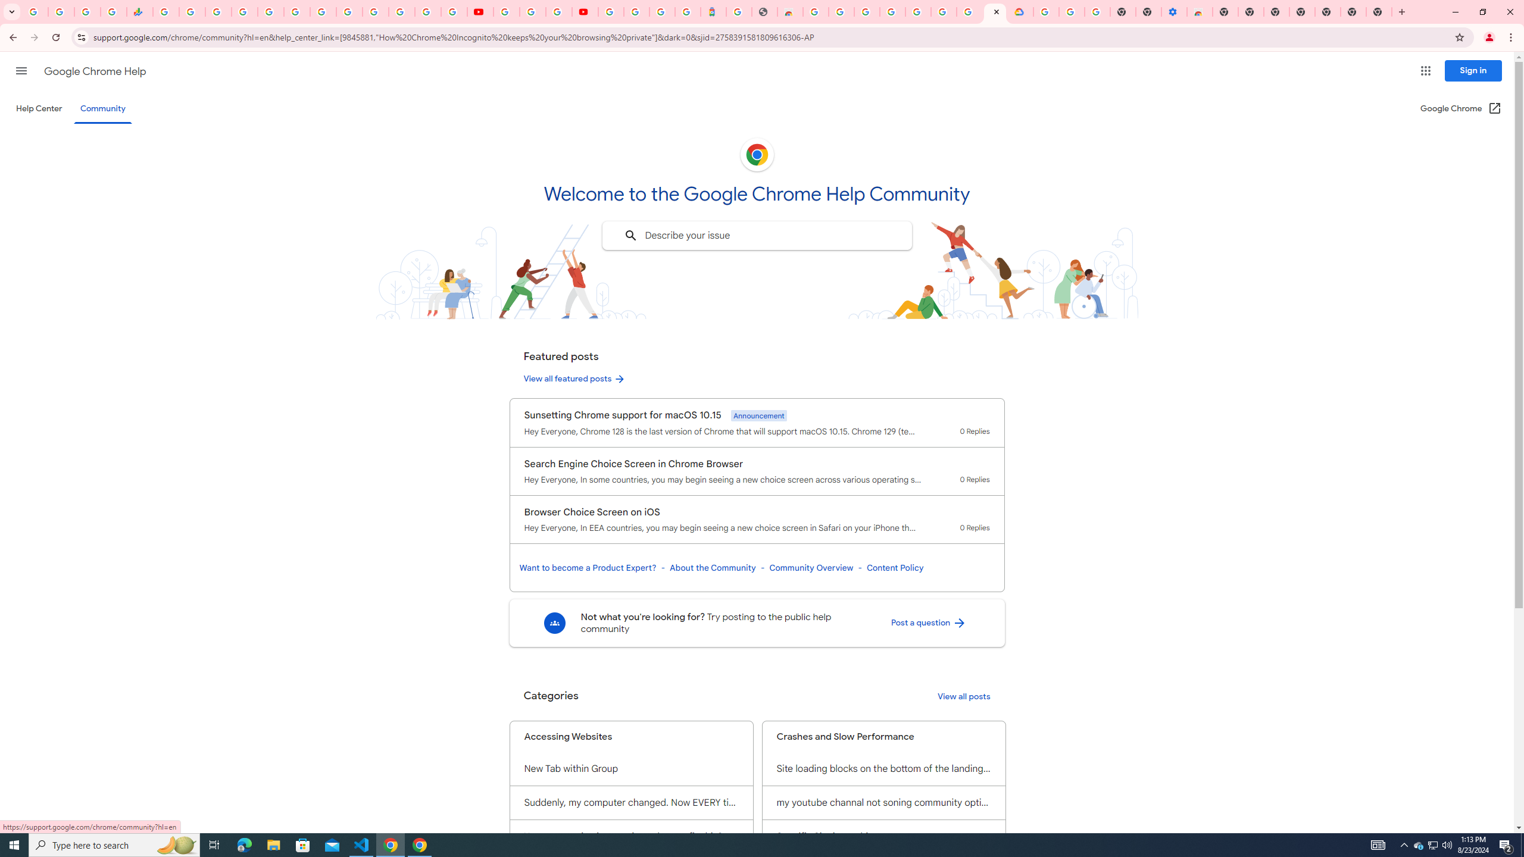 The width and height of the screenshot is (1524, 857). Describe the element at coordinates (611, 12) in the screenshot. I see `Sign in - Google Accounts` at that location.